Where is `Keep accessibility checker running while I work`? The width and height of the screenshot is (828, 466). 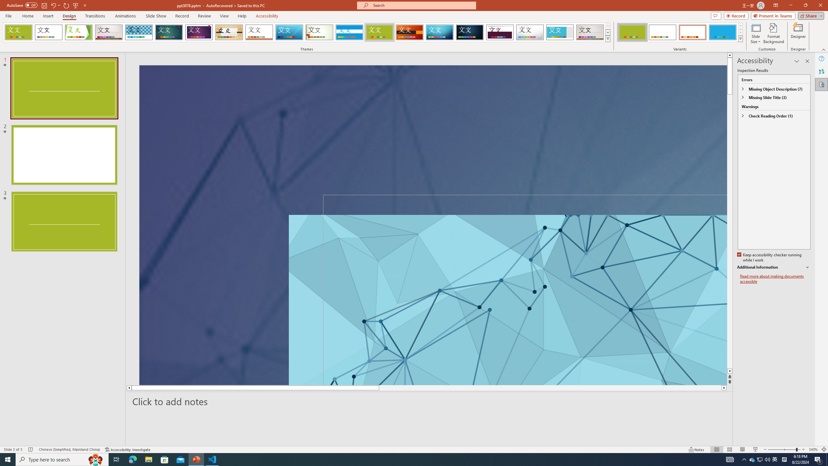
Keep accessibility checker running while I work is located at coordinates (770, 258).